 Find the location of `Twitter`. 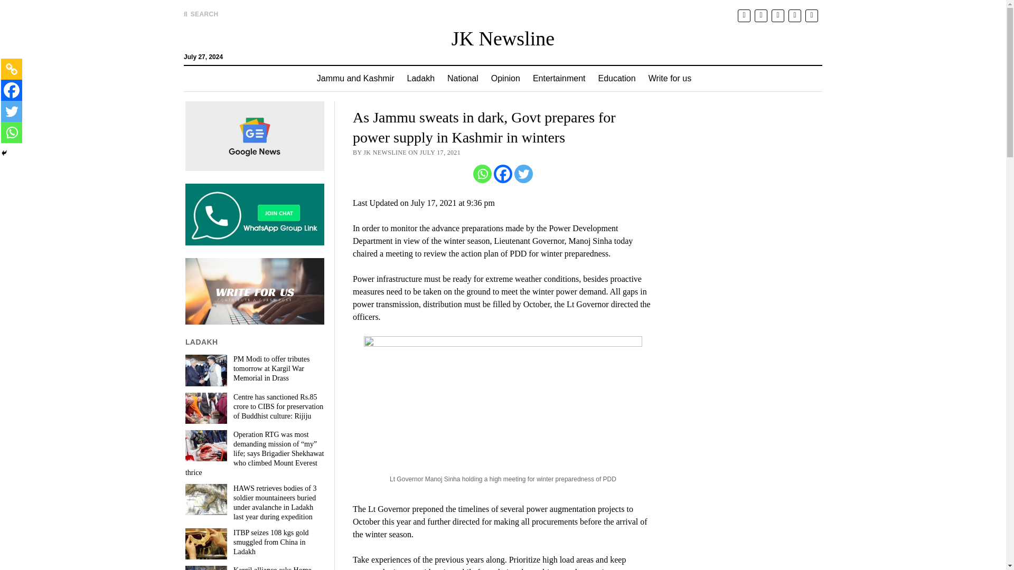

Twitter is located at coordinates (523, 174).